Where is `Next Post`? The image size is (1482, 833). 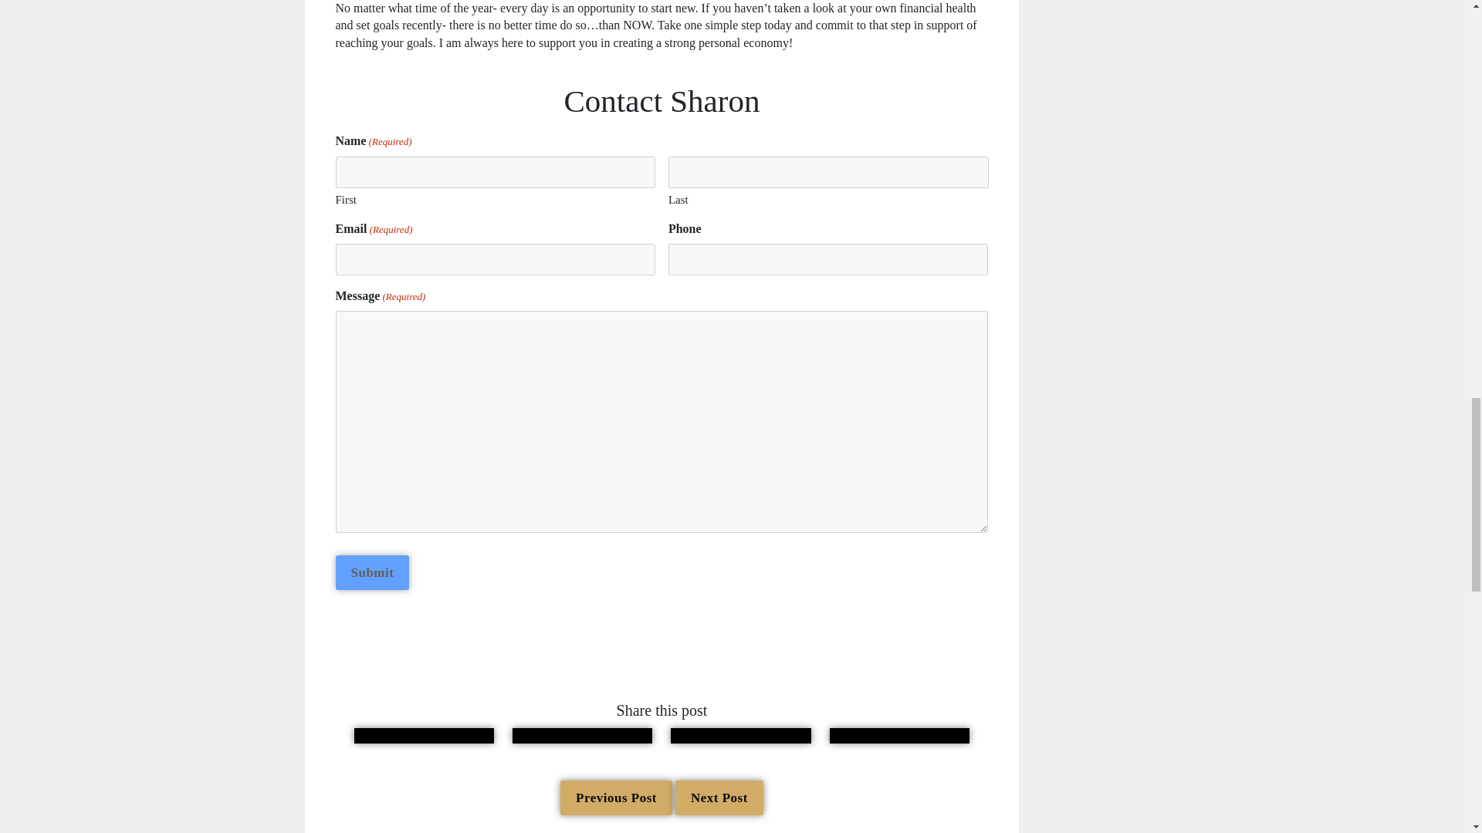
Next Post is located at coordinates (719, 798).